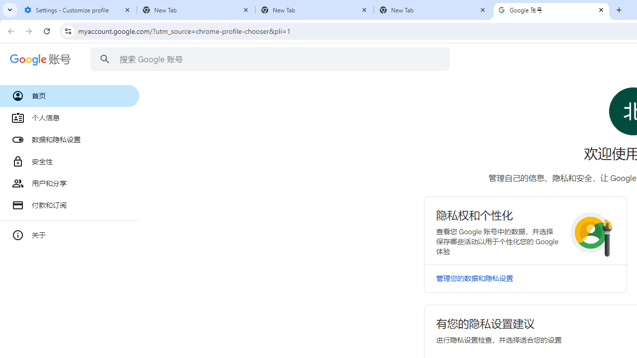  I want to click on New Tab, so click(196, 10).